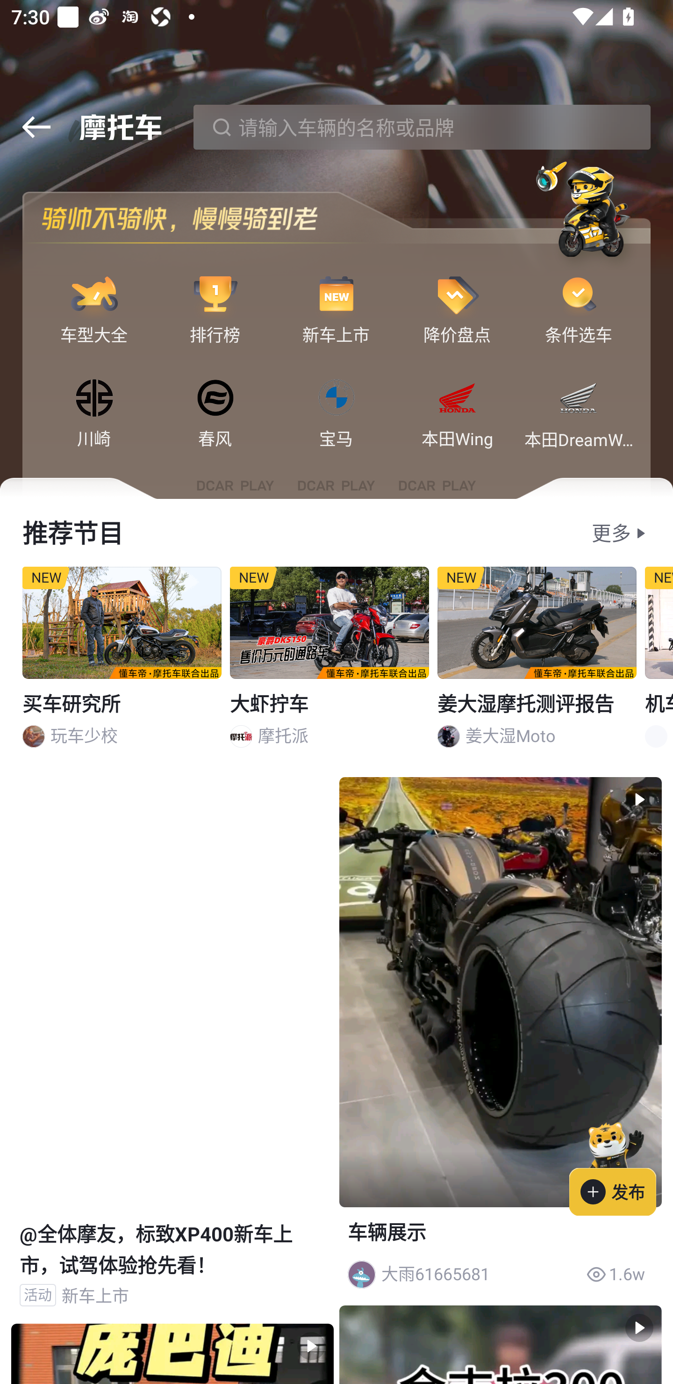 Image resolution: width=673 pixels, height=1384 pixels. What do you see at coordinates (500, 1038) in the screenshot?
I see `  车辆展示 大雨61665681 < >1.6w` at bounding box center [500, 1038].